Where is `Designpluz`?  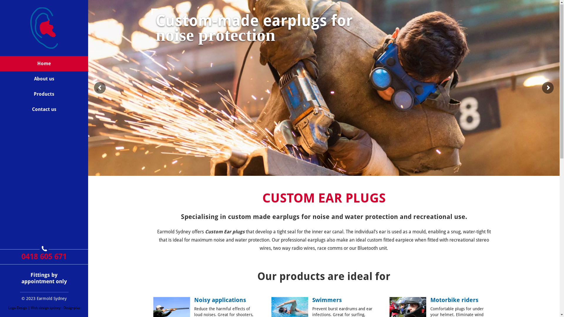
Designpluz is located at coordinates (72, 308).